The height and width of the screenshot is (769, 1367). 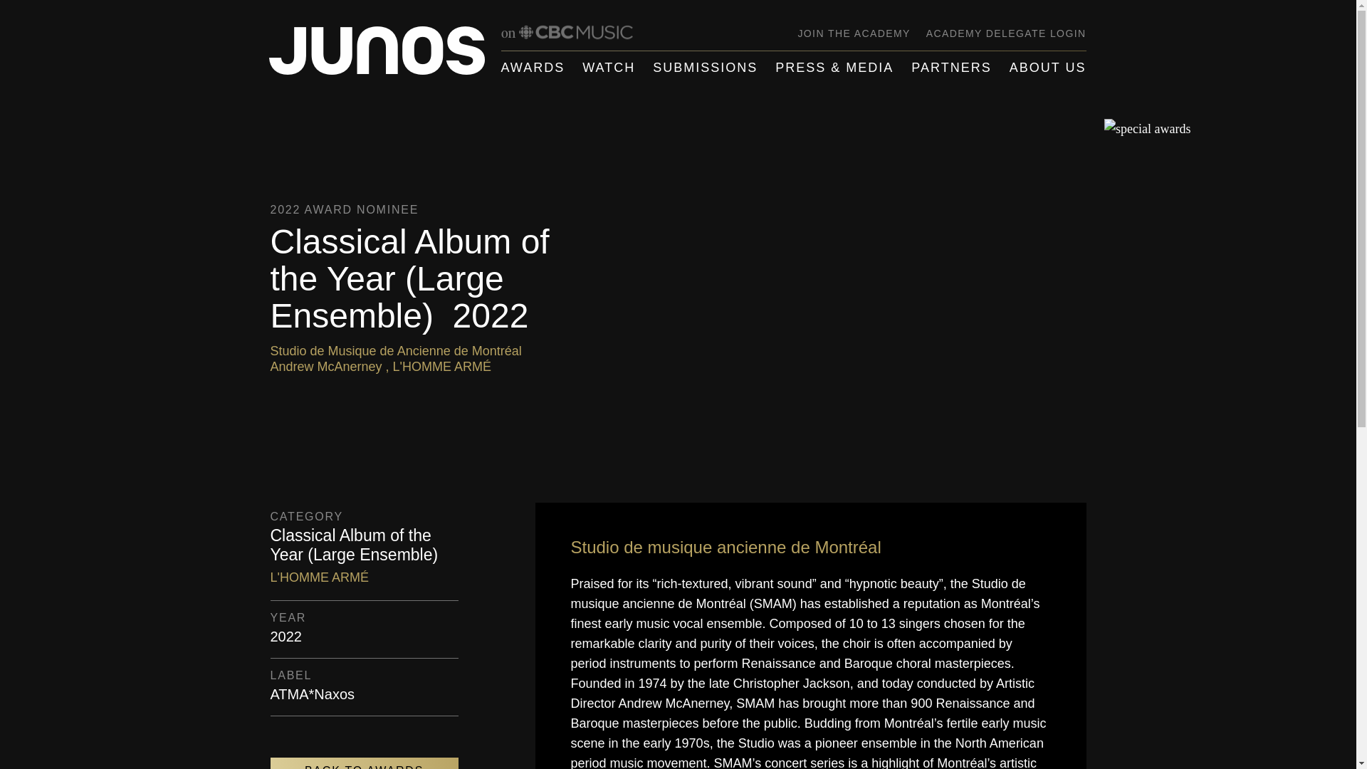 I want to click on SUBMISSIONS, so click(x=705, y=68).